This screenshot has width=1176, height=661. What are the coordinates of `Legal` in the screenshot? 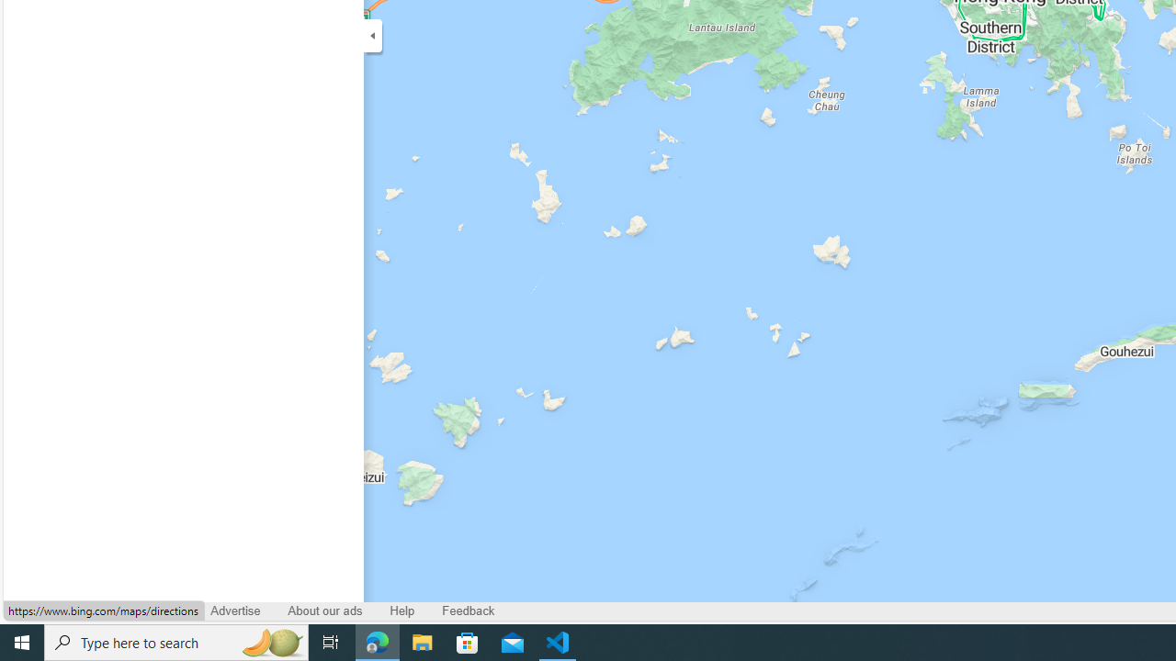 It's located at (169, 611).